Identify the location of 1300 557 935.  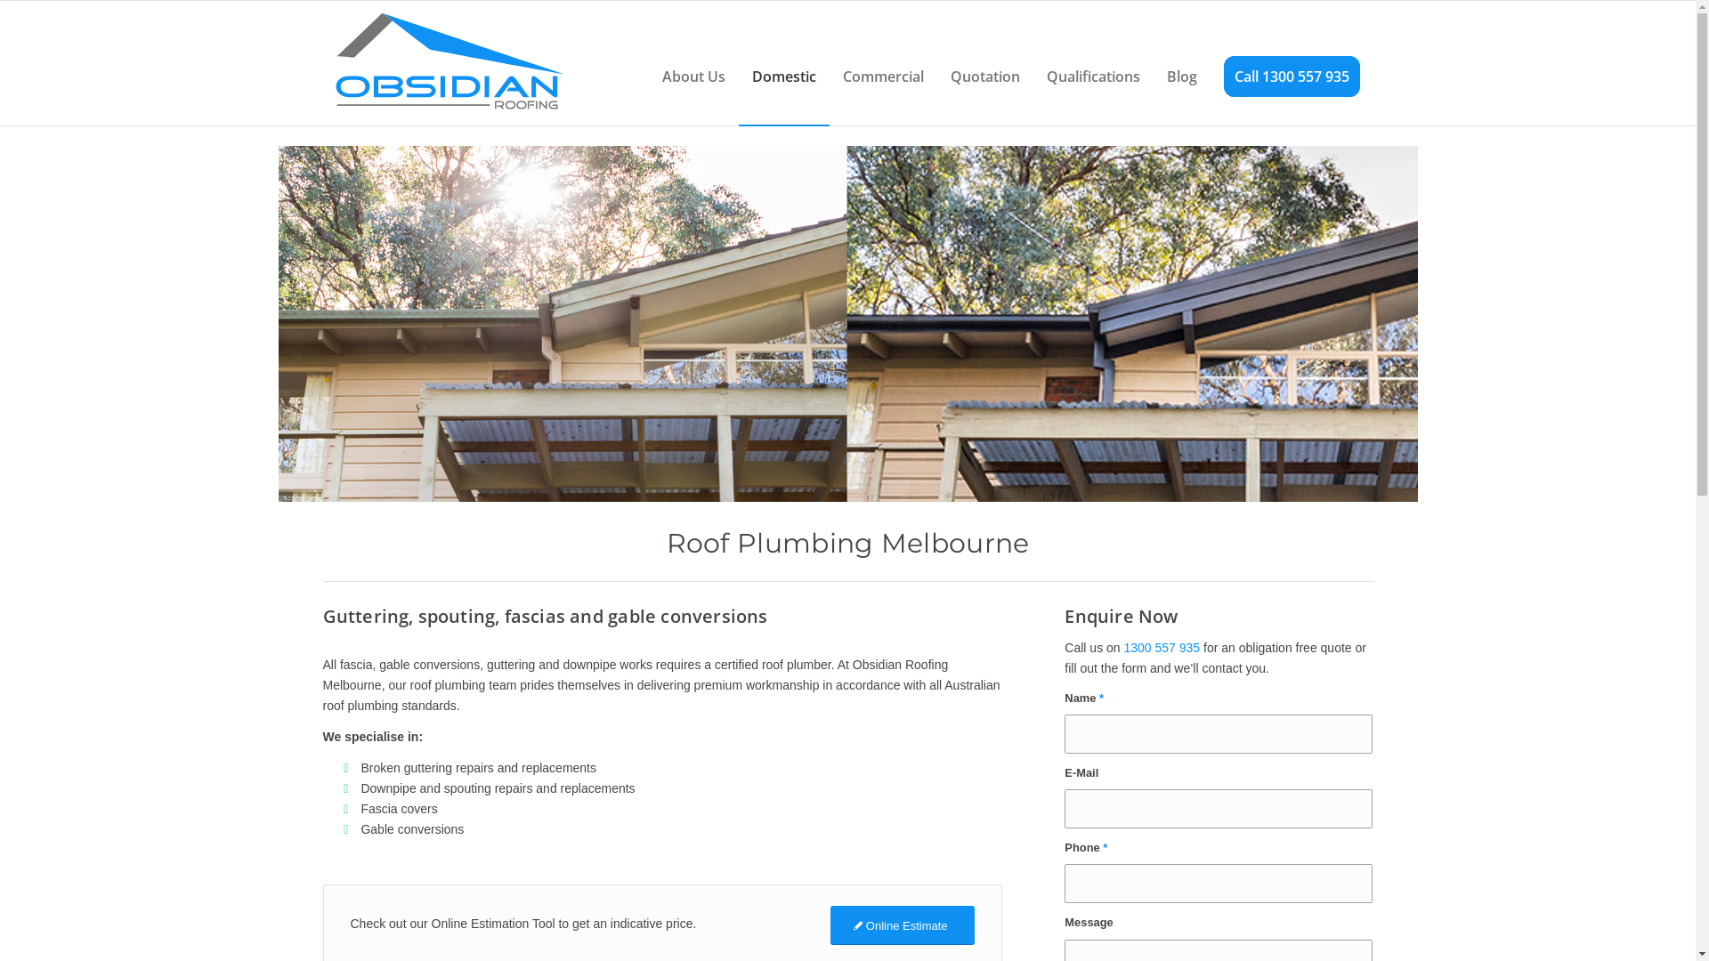
(1162, 648).